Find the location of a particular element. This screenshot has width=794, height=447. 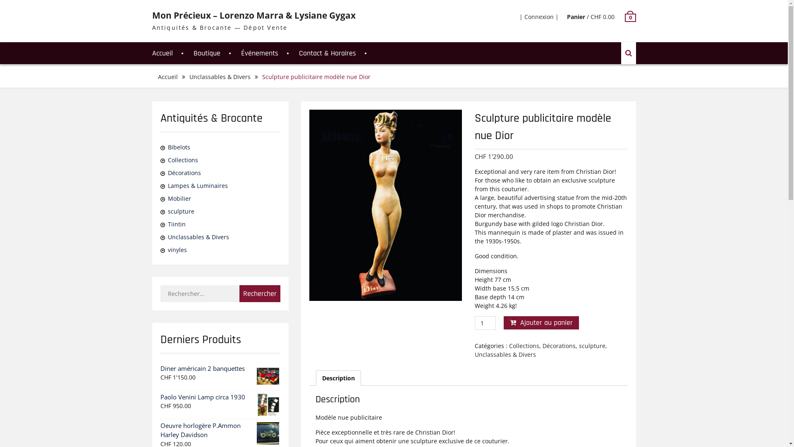

Boutique is located at coordinates (207, 53).